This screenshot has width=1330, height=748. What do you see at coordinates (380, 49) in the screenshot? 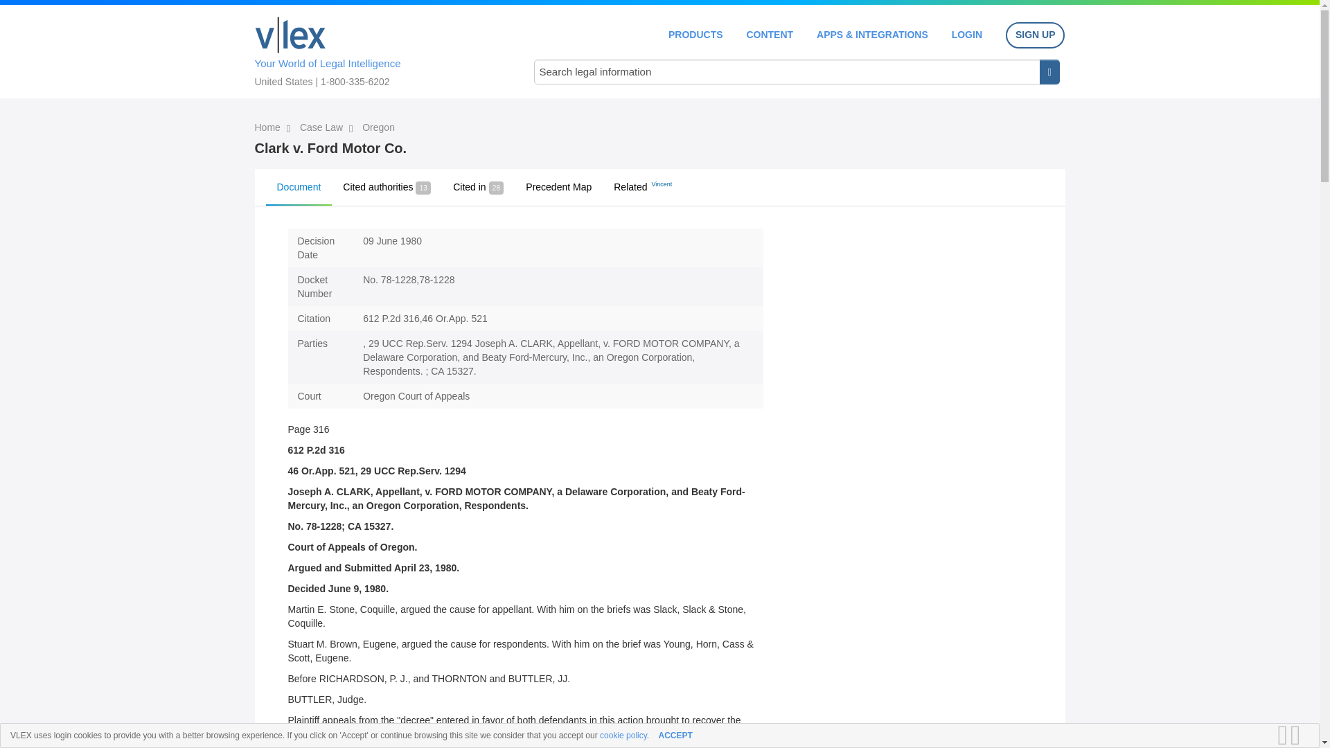
I see `Your World of Legal Intelligence` at bounding box center [380, 49].